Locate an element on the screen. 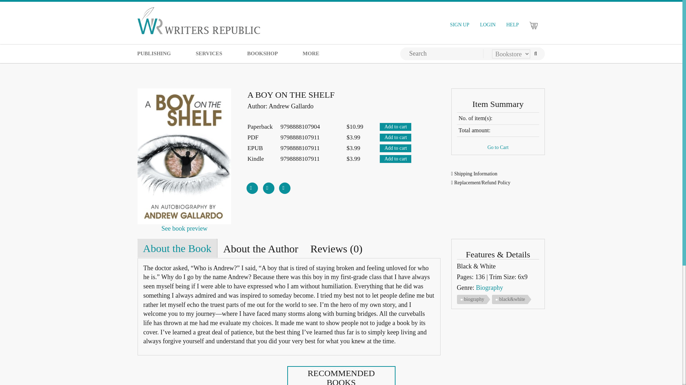 This screenshot has height=385, width=686. SERVICES is located at coordinates (209, 53).